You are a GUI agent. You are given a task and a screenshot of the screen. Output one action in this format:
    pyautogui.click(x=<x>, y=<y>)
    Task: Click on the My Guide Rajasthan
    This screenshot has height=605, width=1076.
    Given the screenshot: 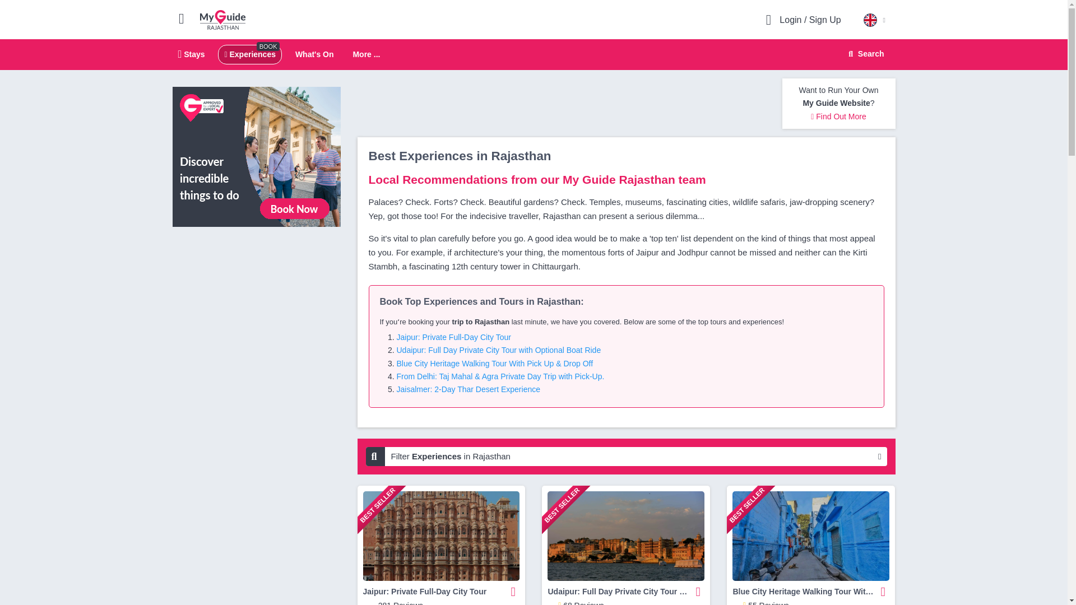 What is the action you would take?
    pyautogui.click(x=366, y=55)
    